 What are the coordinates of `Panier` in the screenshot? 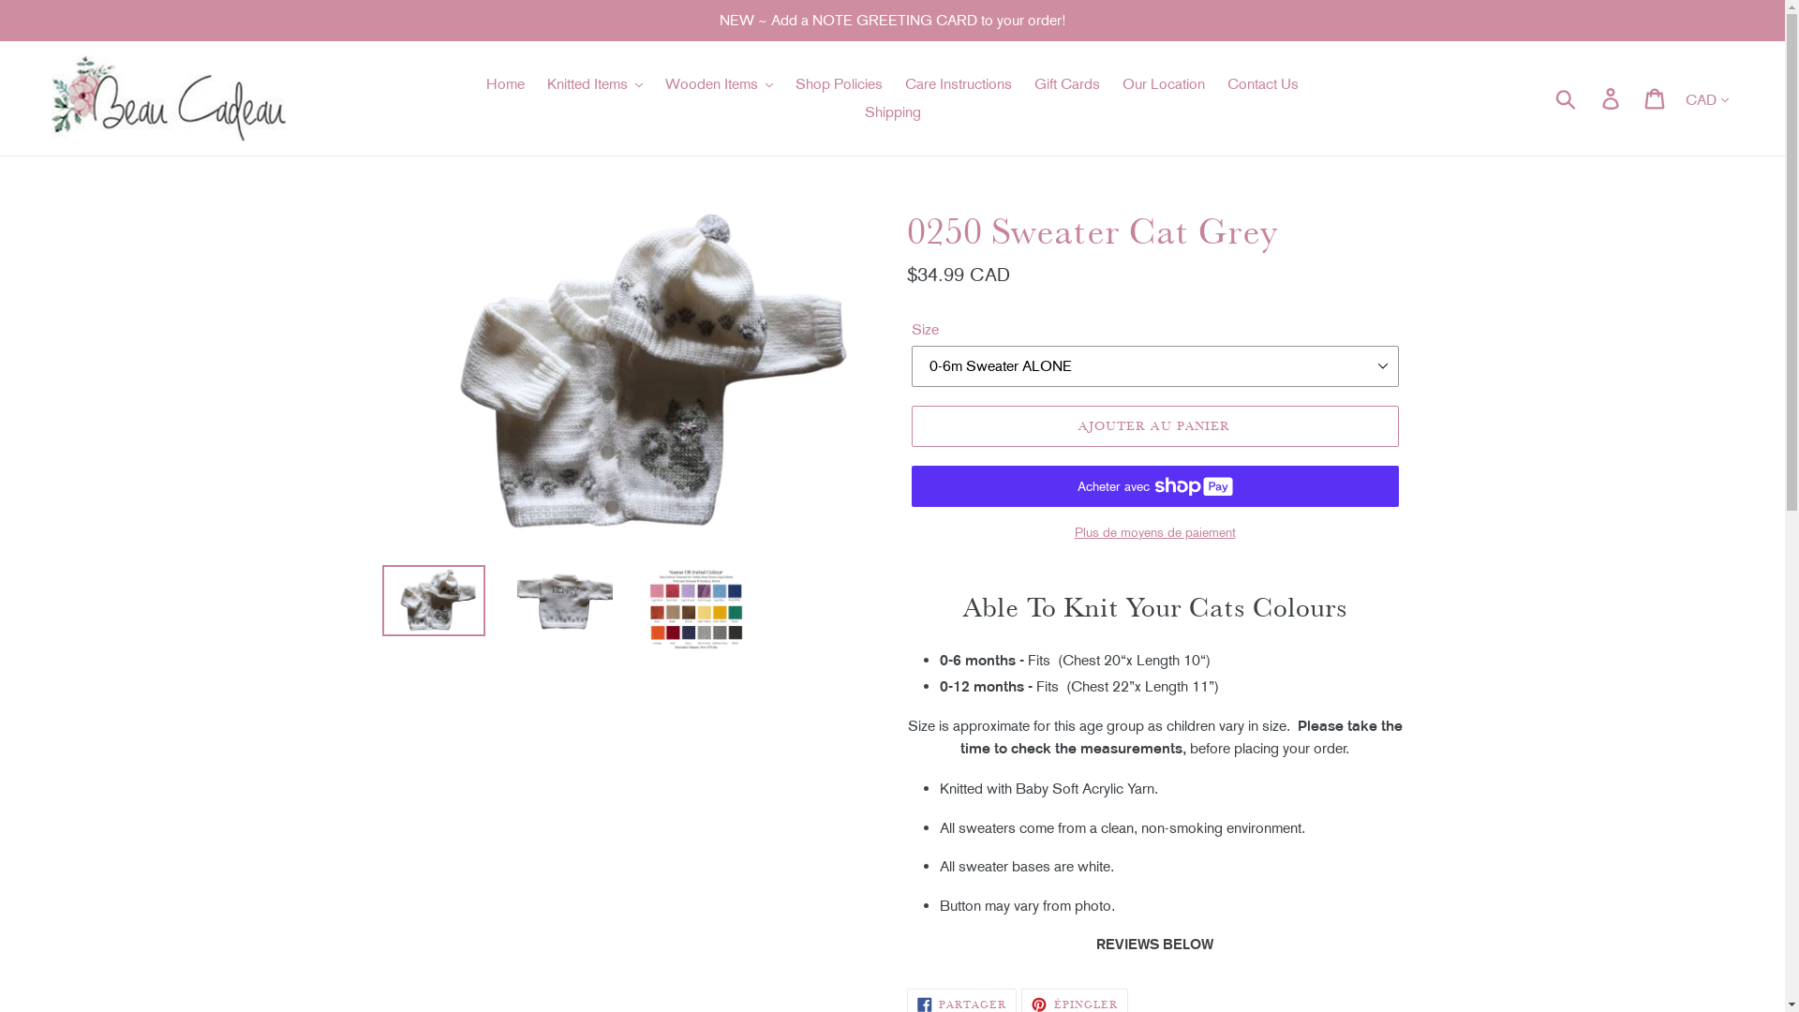 It's located at (1657, 97).